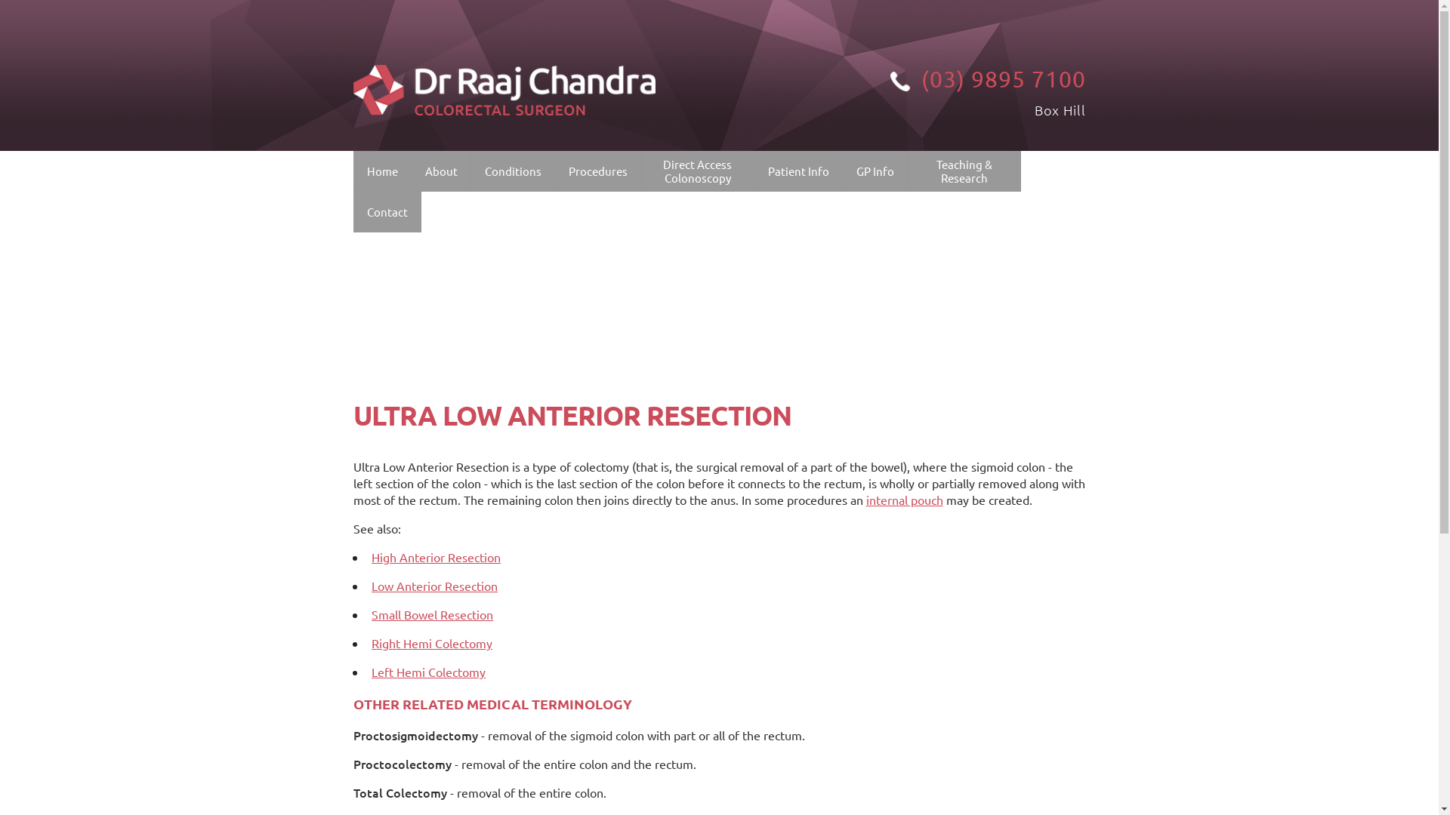 The image size is (1450, 815). What do you see at coordinates (859, 244) in the screenshot?
I see `New Patient Registration` at bounding box center [859, 244].